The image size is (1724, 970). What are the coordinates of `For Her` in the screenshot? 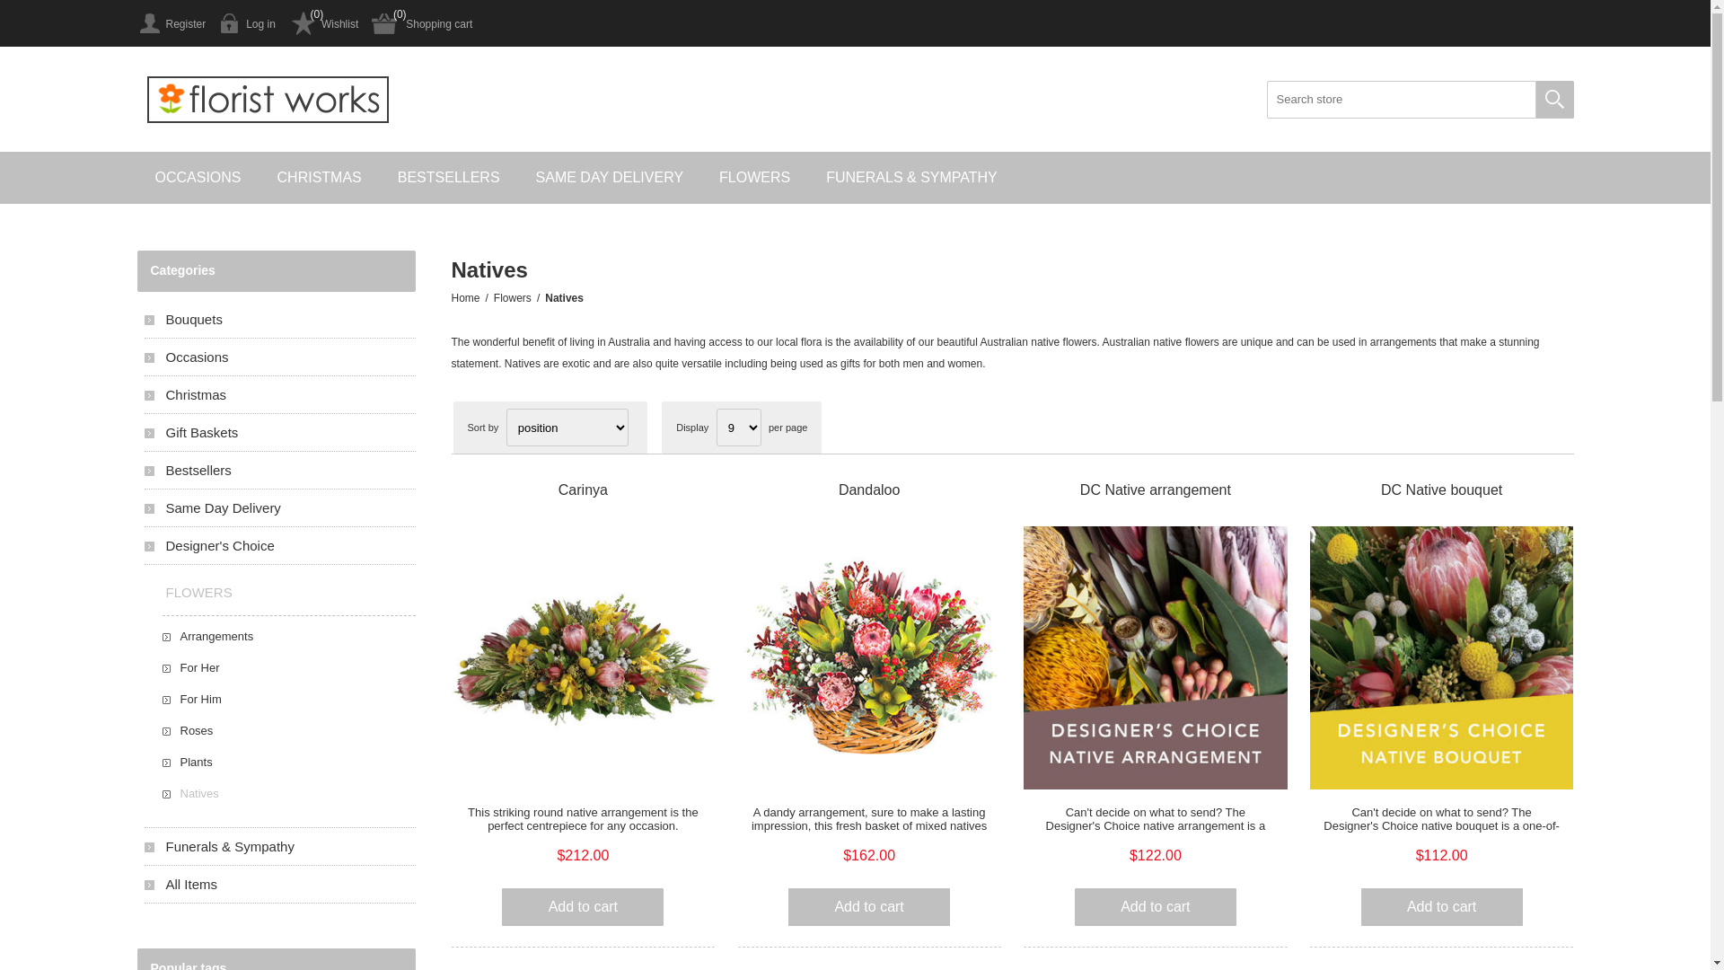 It's located at (288, 668).